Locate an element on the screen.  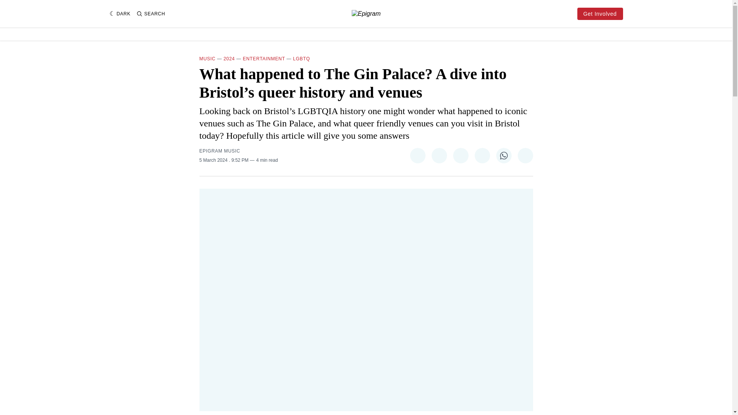
Get Involved is located at coordinates (600, 14).